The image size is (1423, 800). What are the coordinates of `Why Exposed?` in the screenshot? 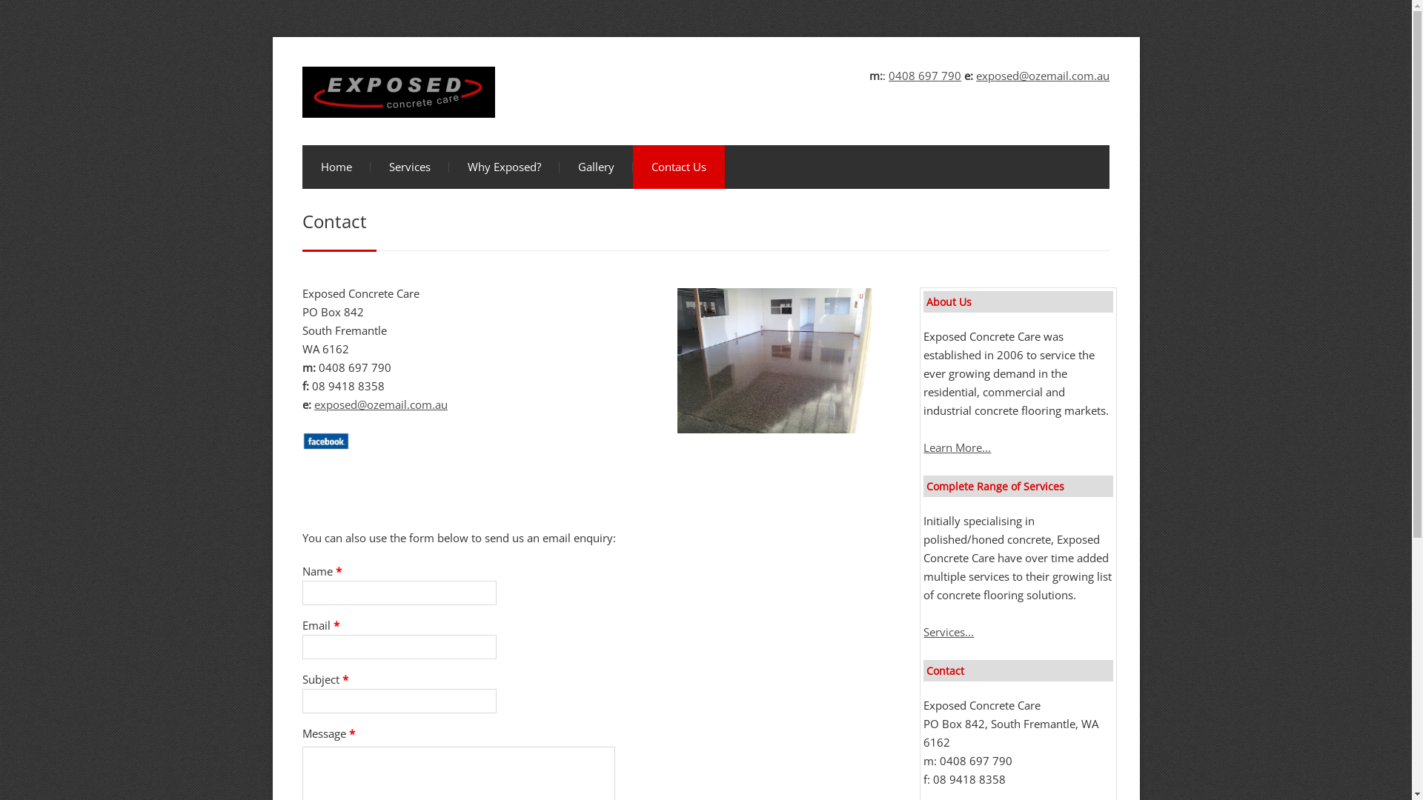 It's located at (504, 167).